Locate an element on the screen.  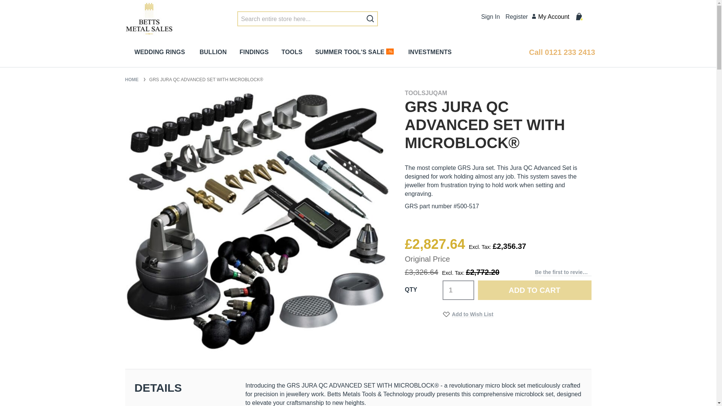
Betts Metals Sales Betts Group is located at coordinates (149, 19).